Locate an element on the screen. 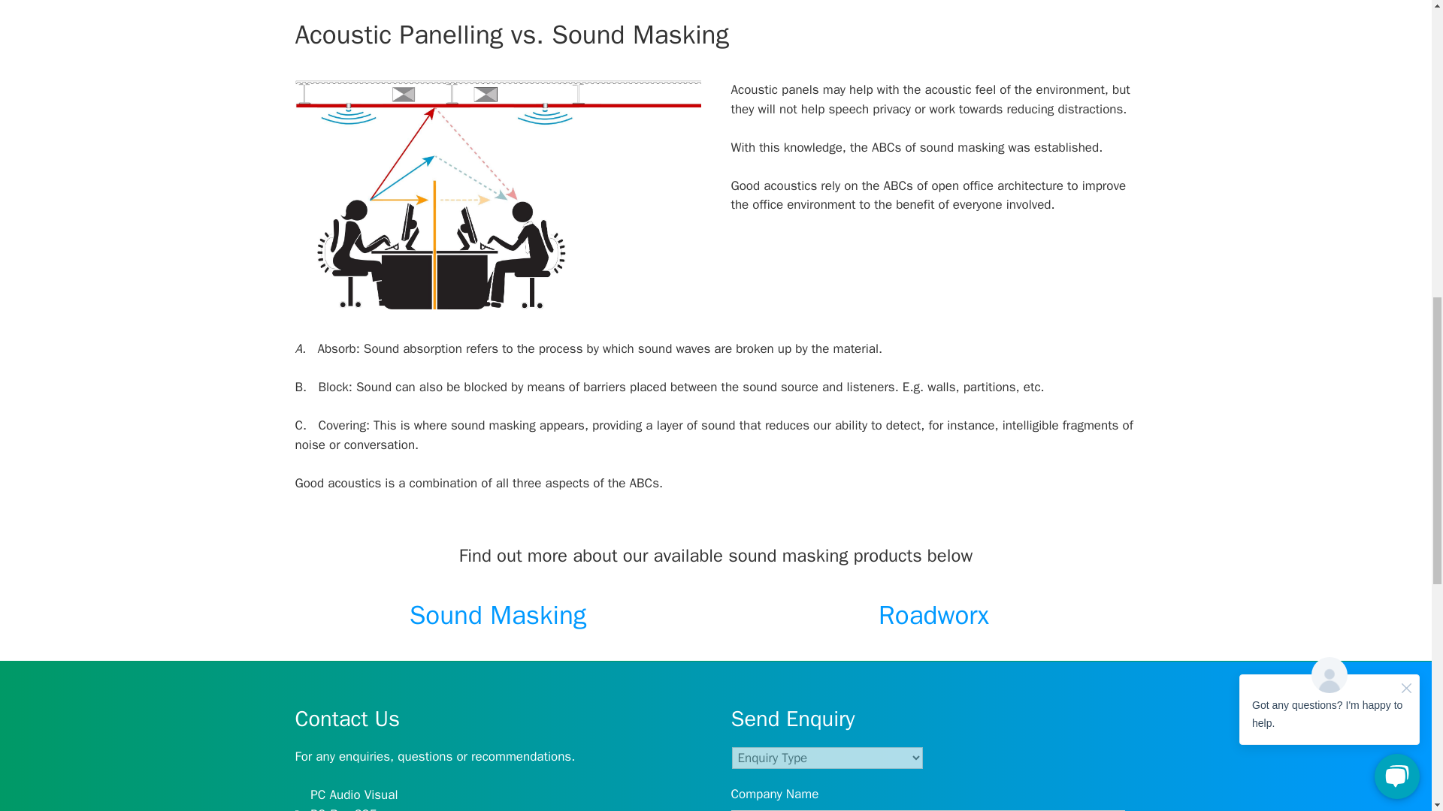 This screenshot has height=811, width=1443. Roadworx is located at coordinates (933, 615).